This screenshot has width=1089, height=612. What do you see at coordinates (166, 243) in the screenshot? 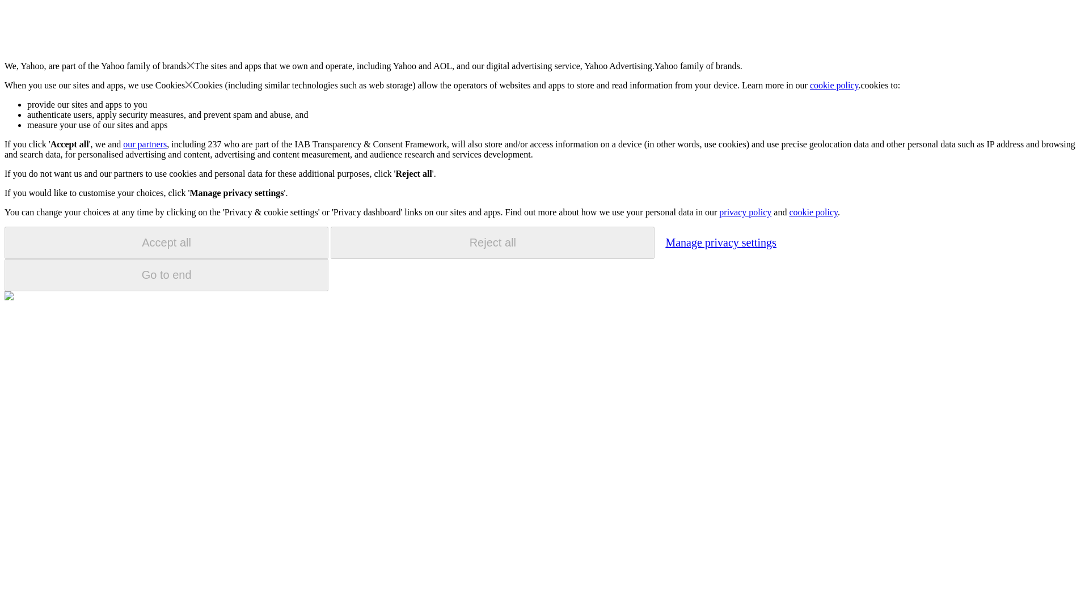
I see `Accept all` at bounding box center [166, 243].